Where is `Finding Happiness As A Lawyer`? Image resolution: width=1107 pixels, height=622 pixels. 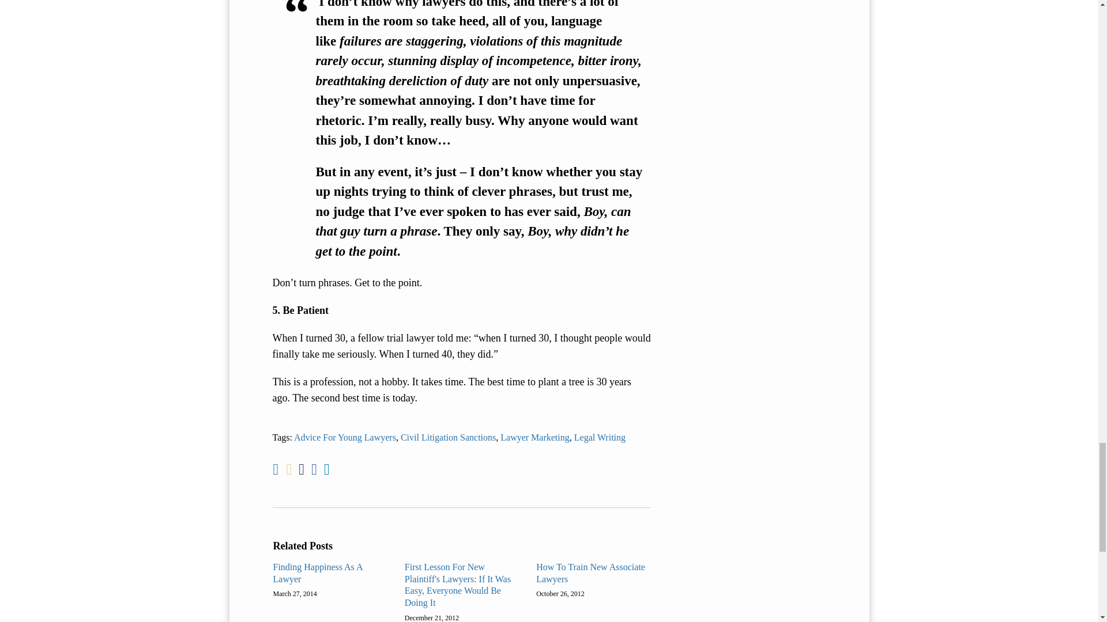
Finding Happiness As A Lawyer is located at coordinates (330, 574).